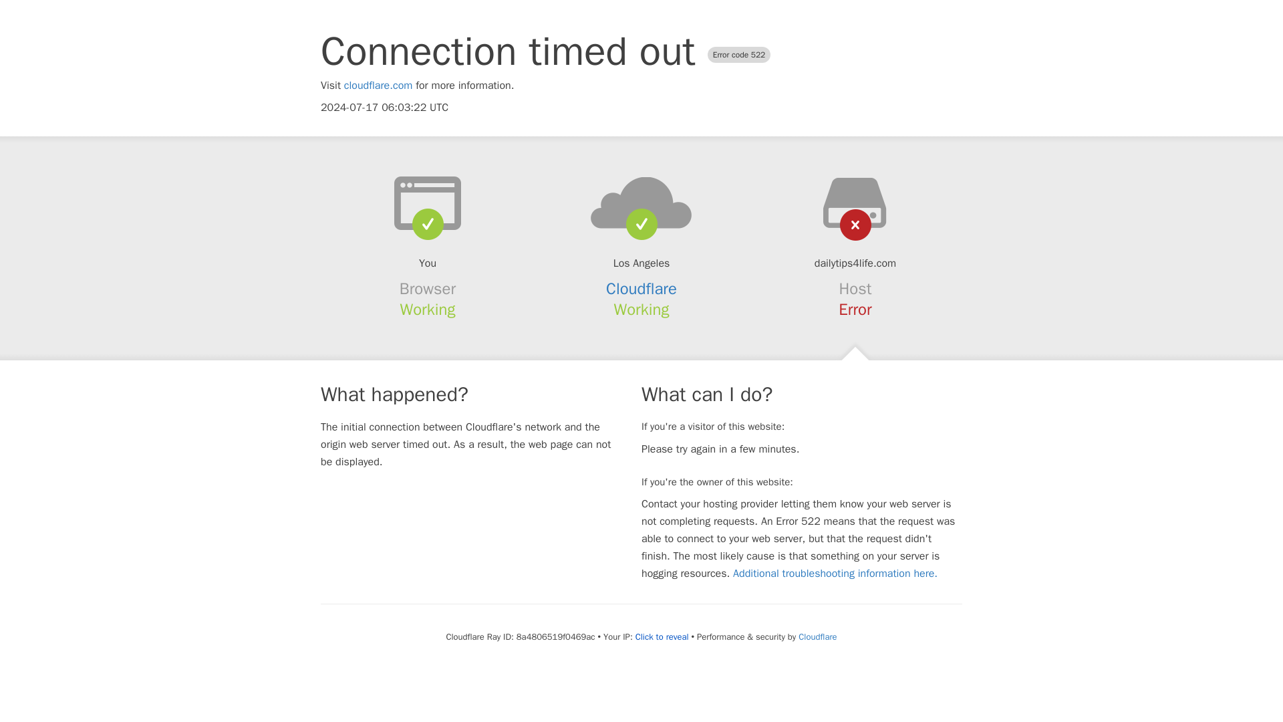 The height and width of the screenshot is (722, 1283). Describe the element at coordinates (835, 574) in the screenshot. I see `Additional troubleshooting information here.` at that location.